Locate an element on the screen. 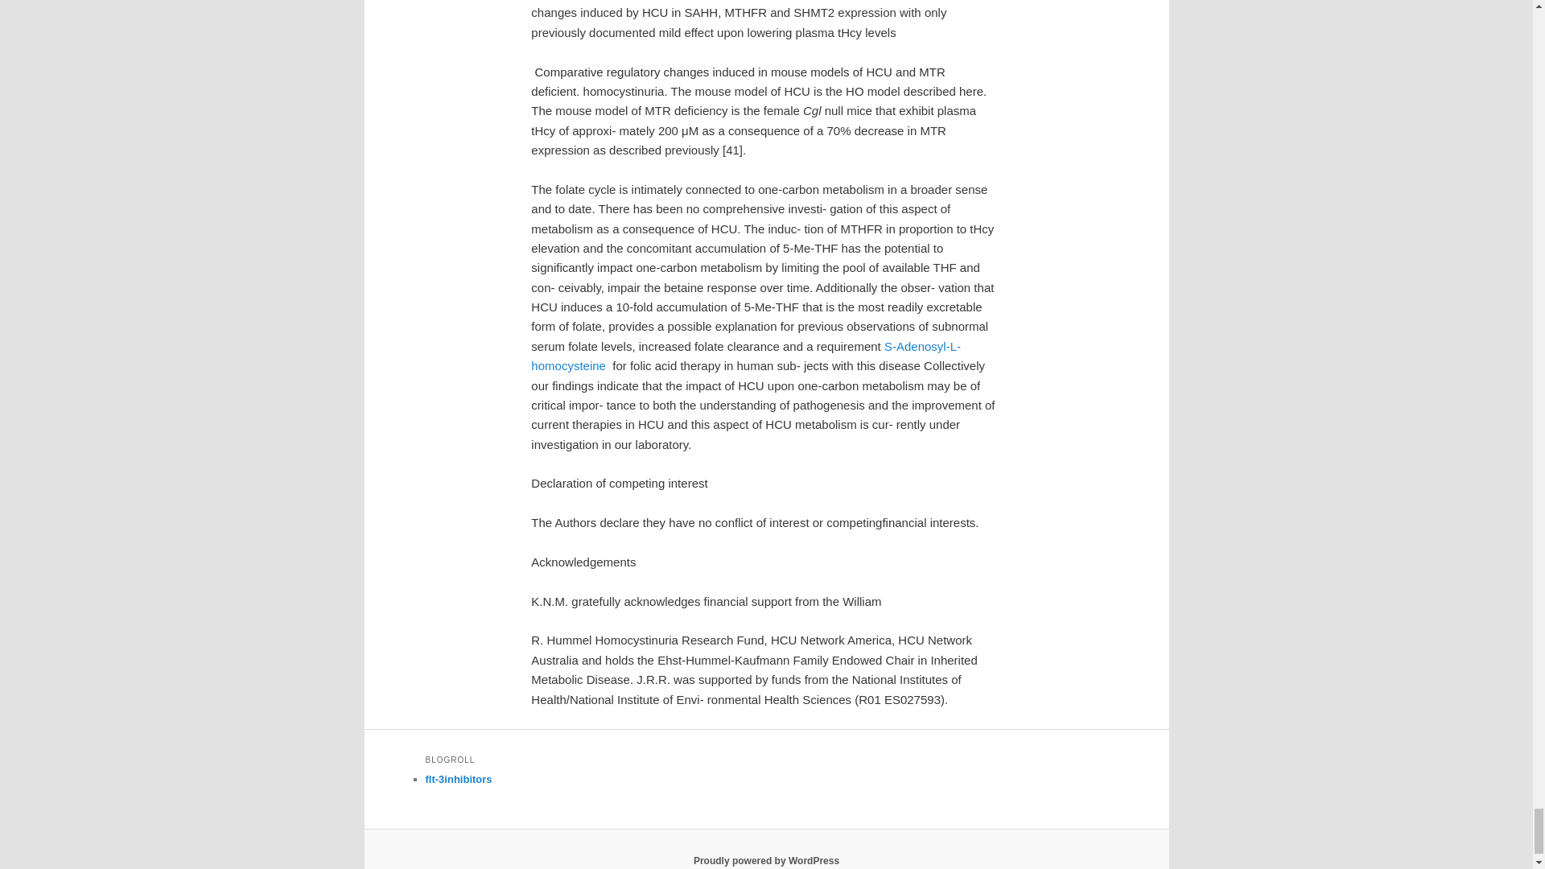 The image size is (1545, 869). Semantic Personal Publishing Platform is located at coordinates (766, 860).